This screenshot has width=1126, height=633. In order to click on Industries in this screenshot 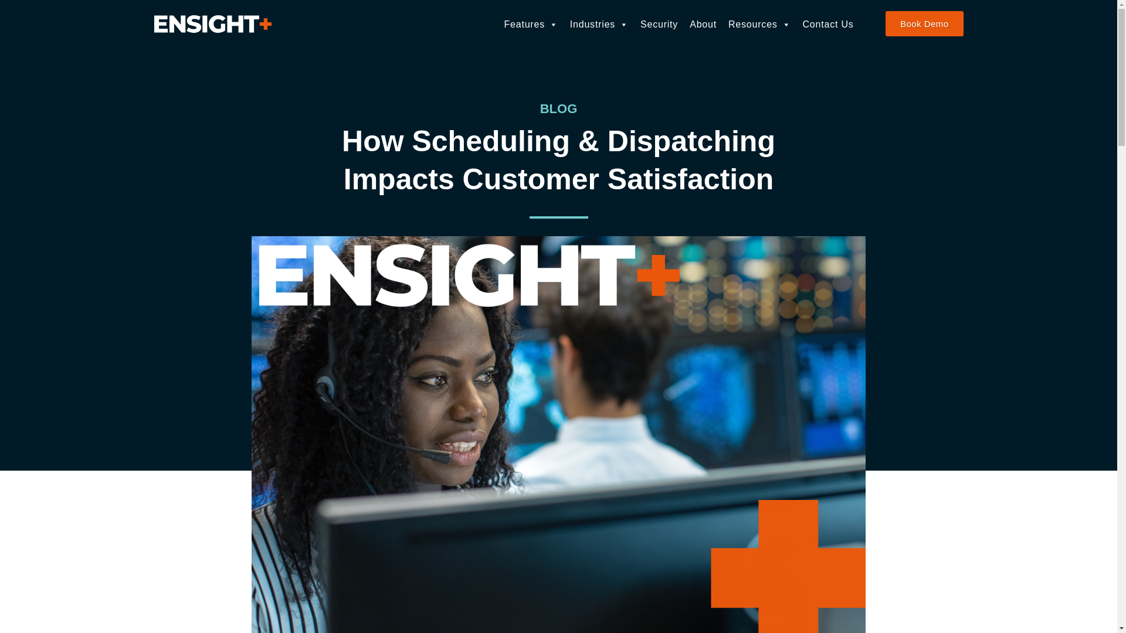, I will do `click(599, 24)`.